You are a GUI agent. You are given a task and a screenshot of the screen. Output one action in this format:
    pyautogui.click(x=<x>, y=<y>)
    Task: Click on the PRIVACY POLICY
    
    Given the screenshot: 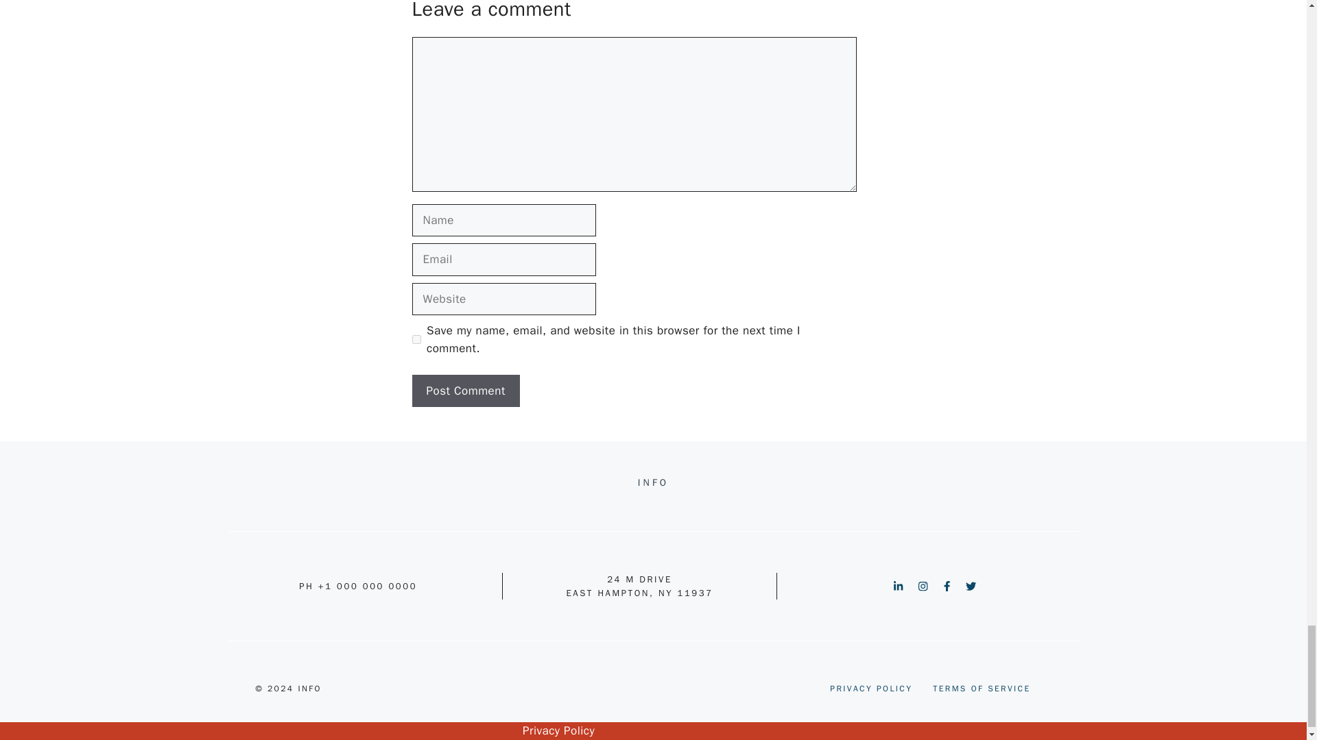 What is the action you would take?
    pyautogui.click(x=871, y=688)
    